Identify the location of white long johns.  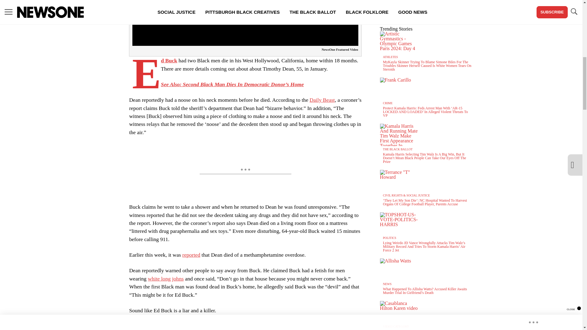
(322, 100).